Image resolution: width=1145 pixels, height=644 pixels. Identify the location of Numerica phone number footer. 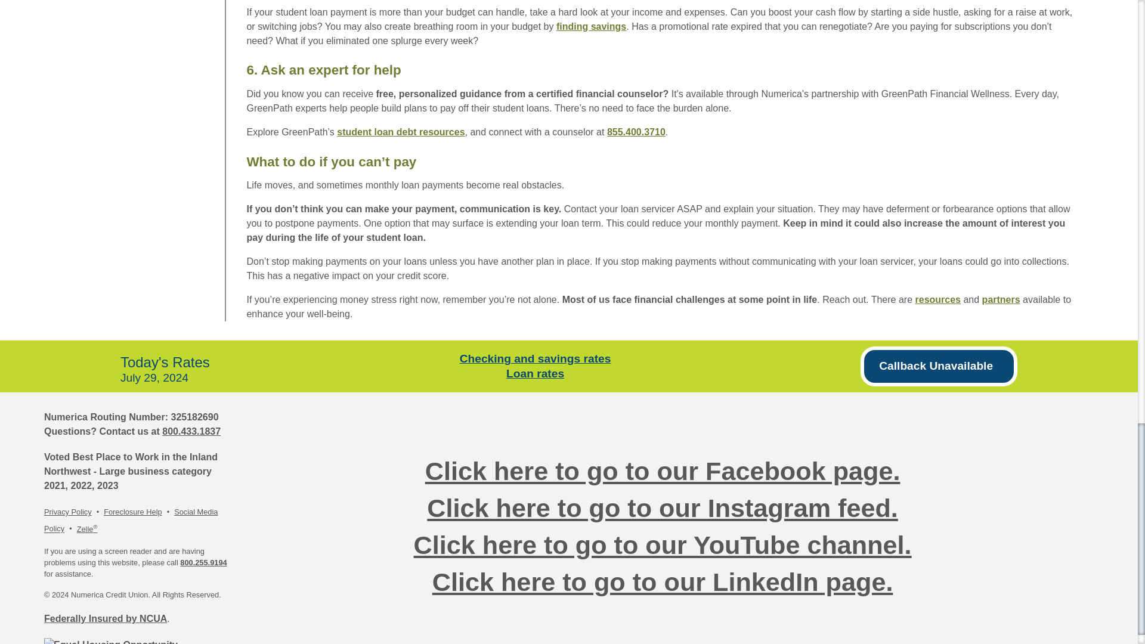
(191, 431).